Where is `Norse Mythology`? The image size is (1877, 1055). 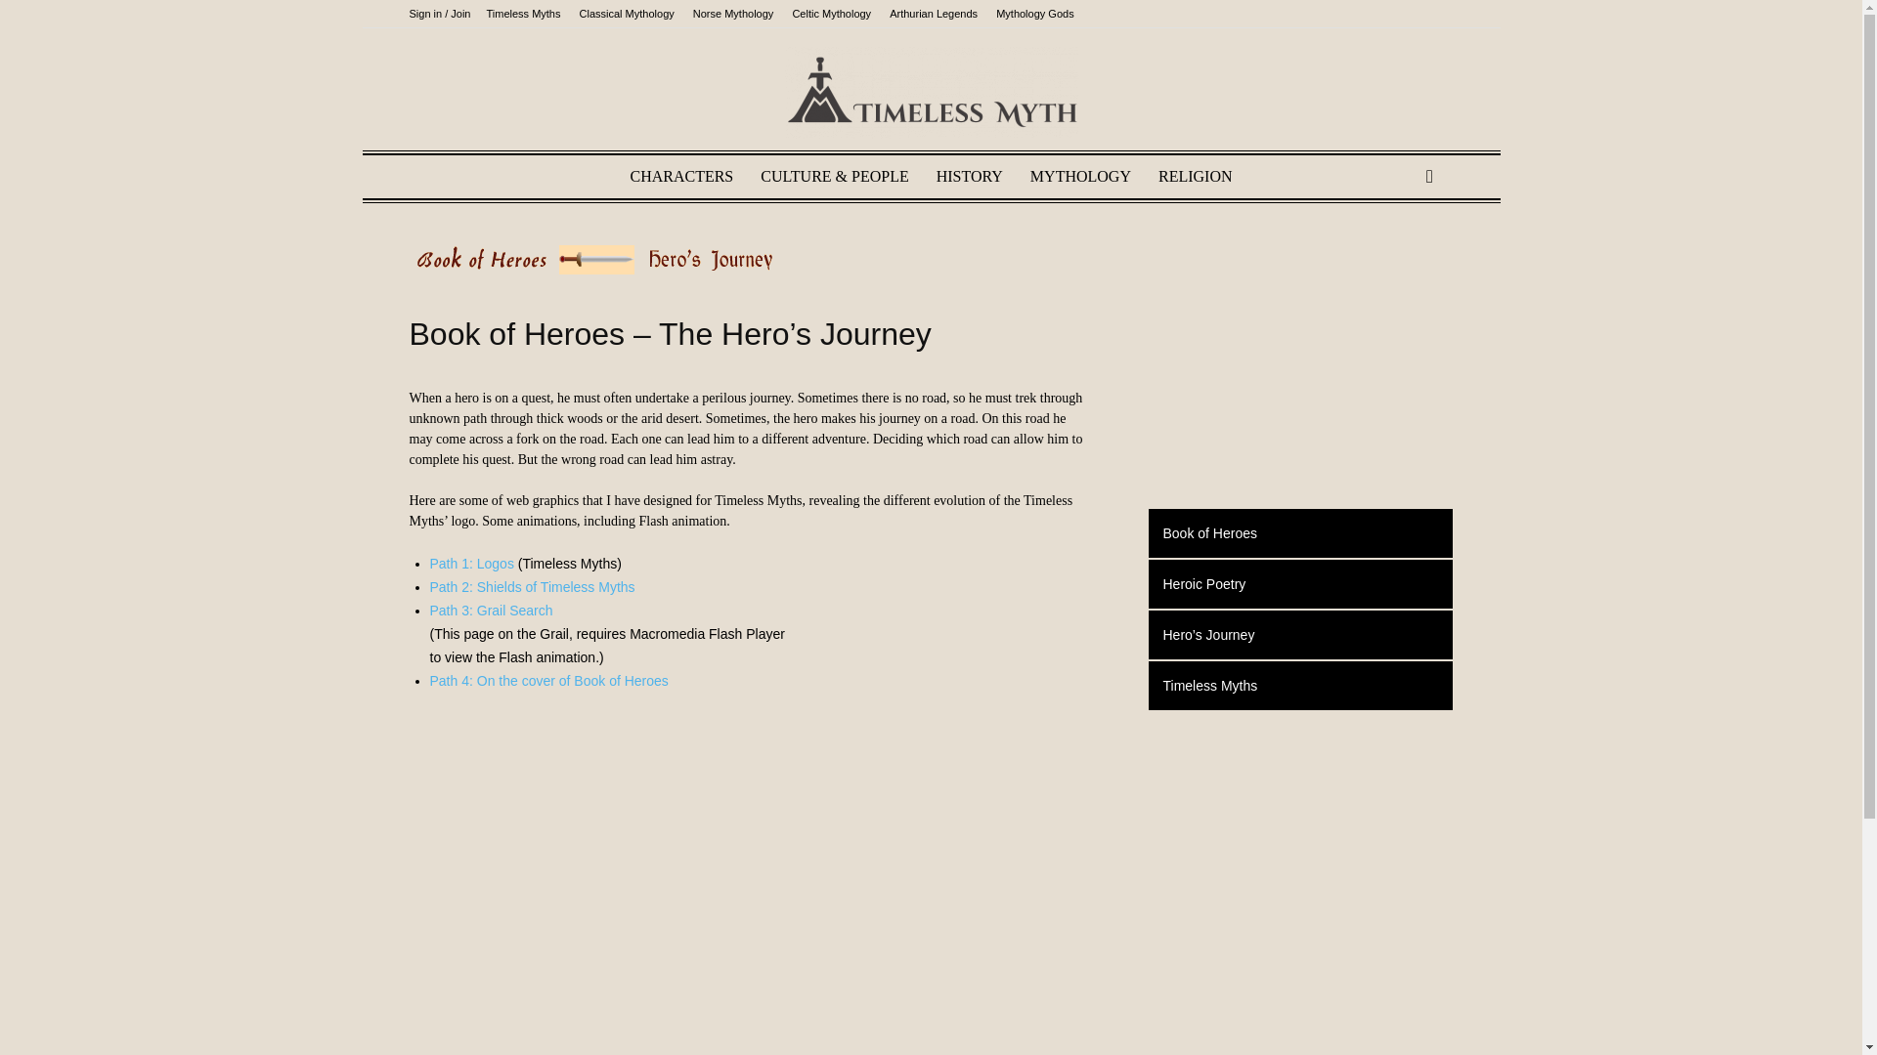 Norse Mythology is located at coordinates (733, 14).